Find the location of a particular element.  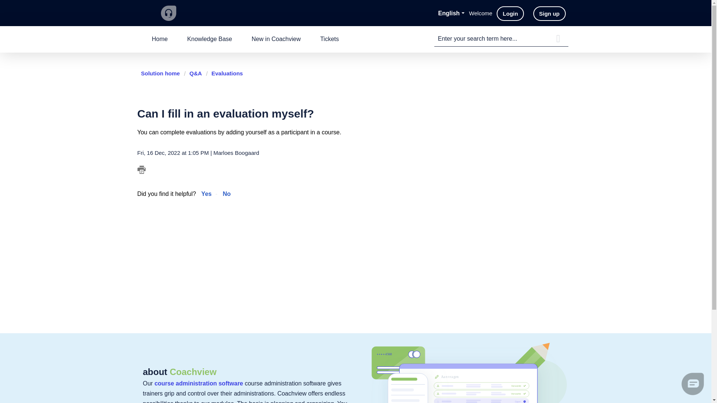

Login is located at coordinates (510, 13).